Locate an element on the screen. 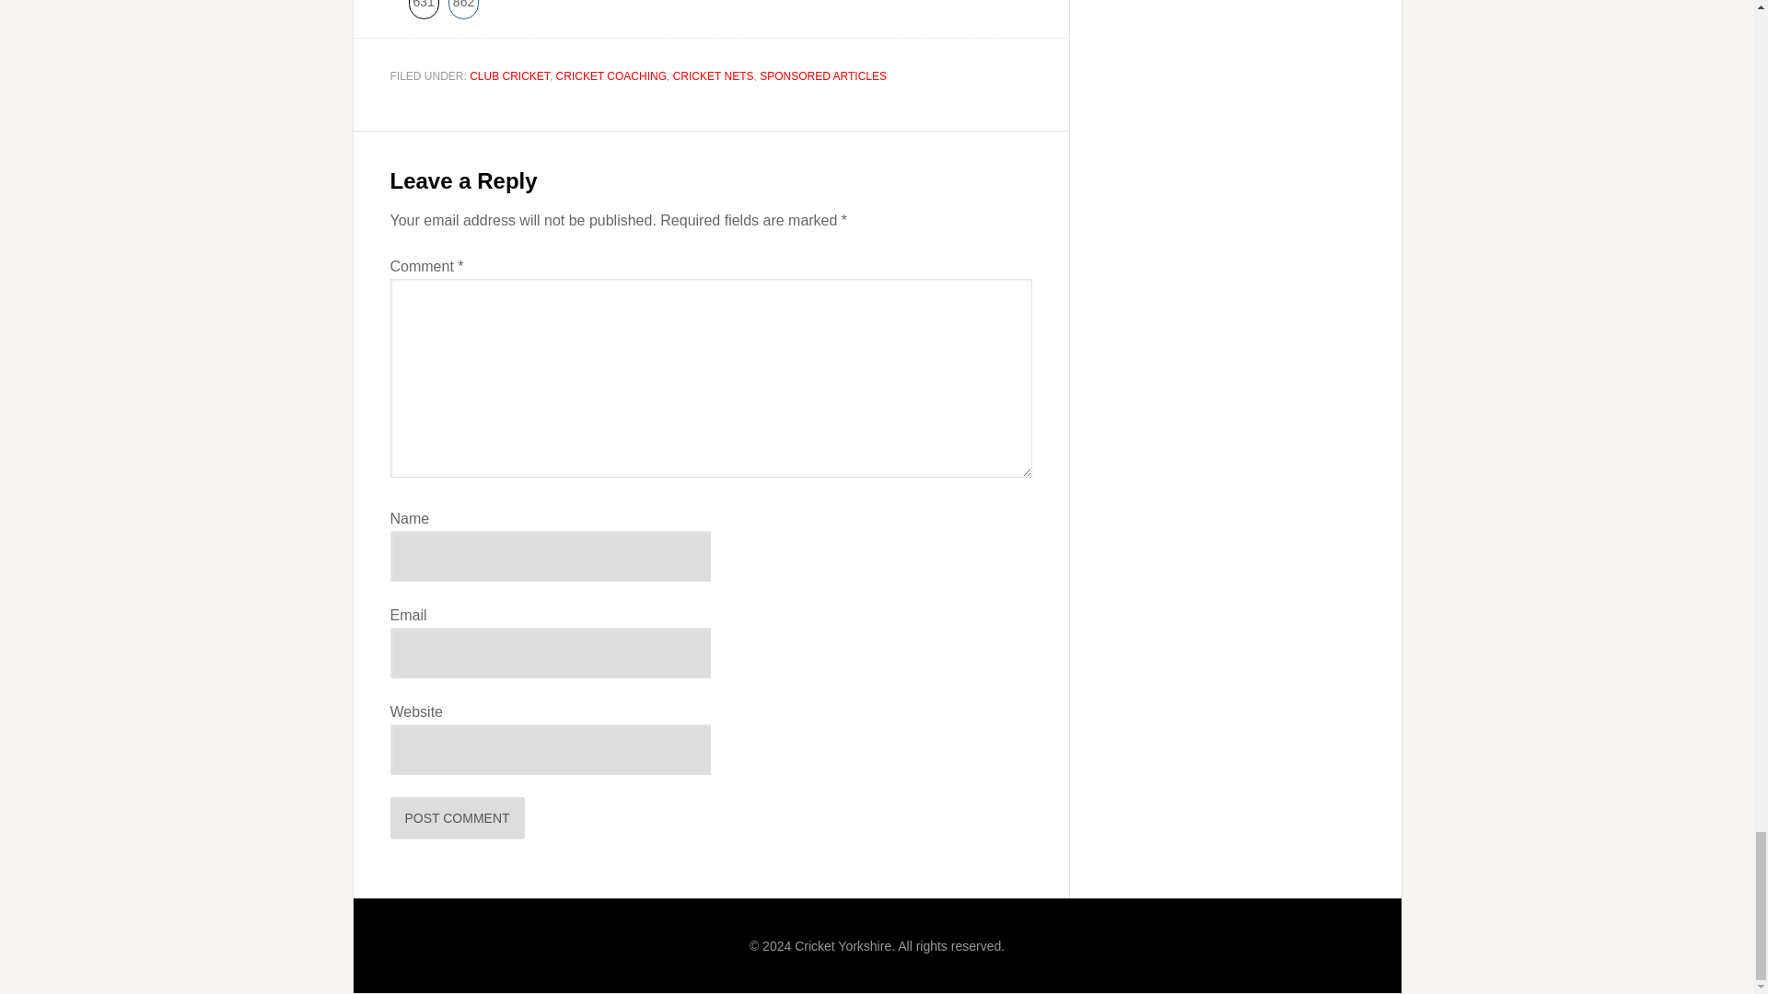 The width and height of the screenshot is (1768, 994). CLUB CRICKET is located at coordinates (464, 9).